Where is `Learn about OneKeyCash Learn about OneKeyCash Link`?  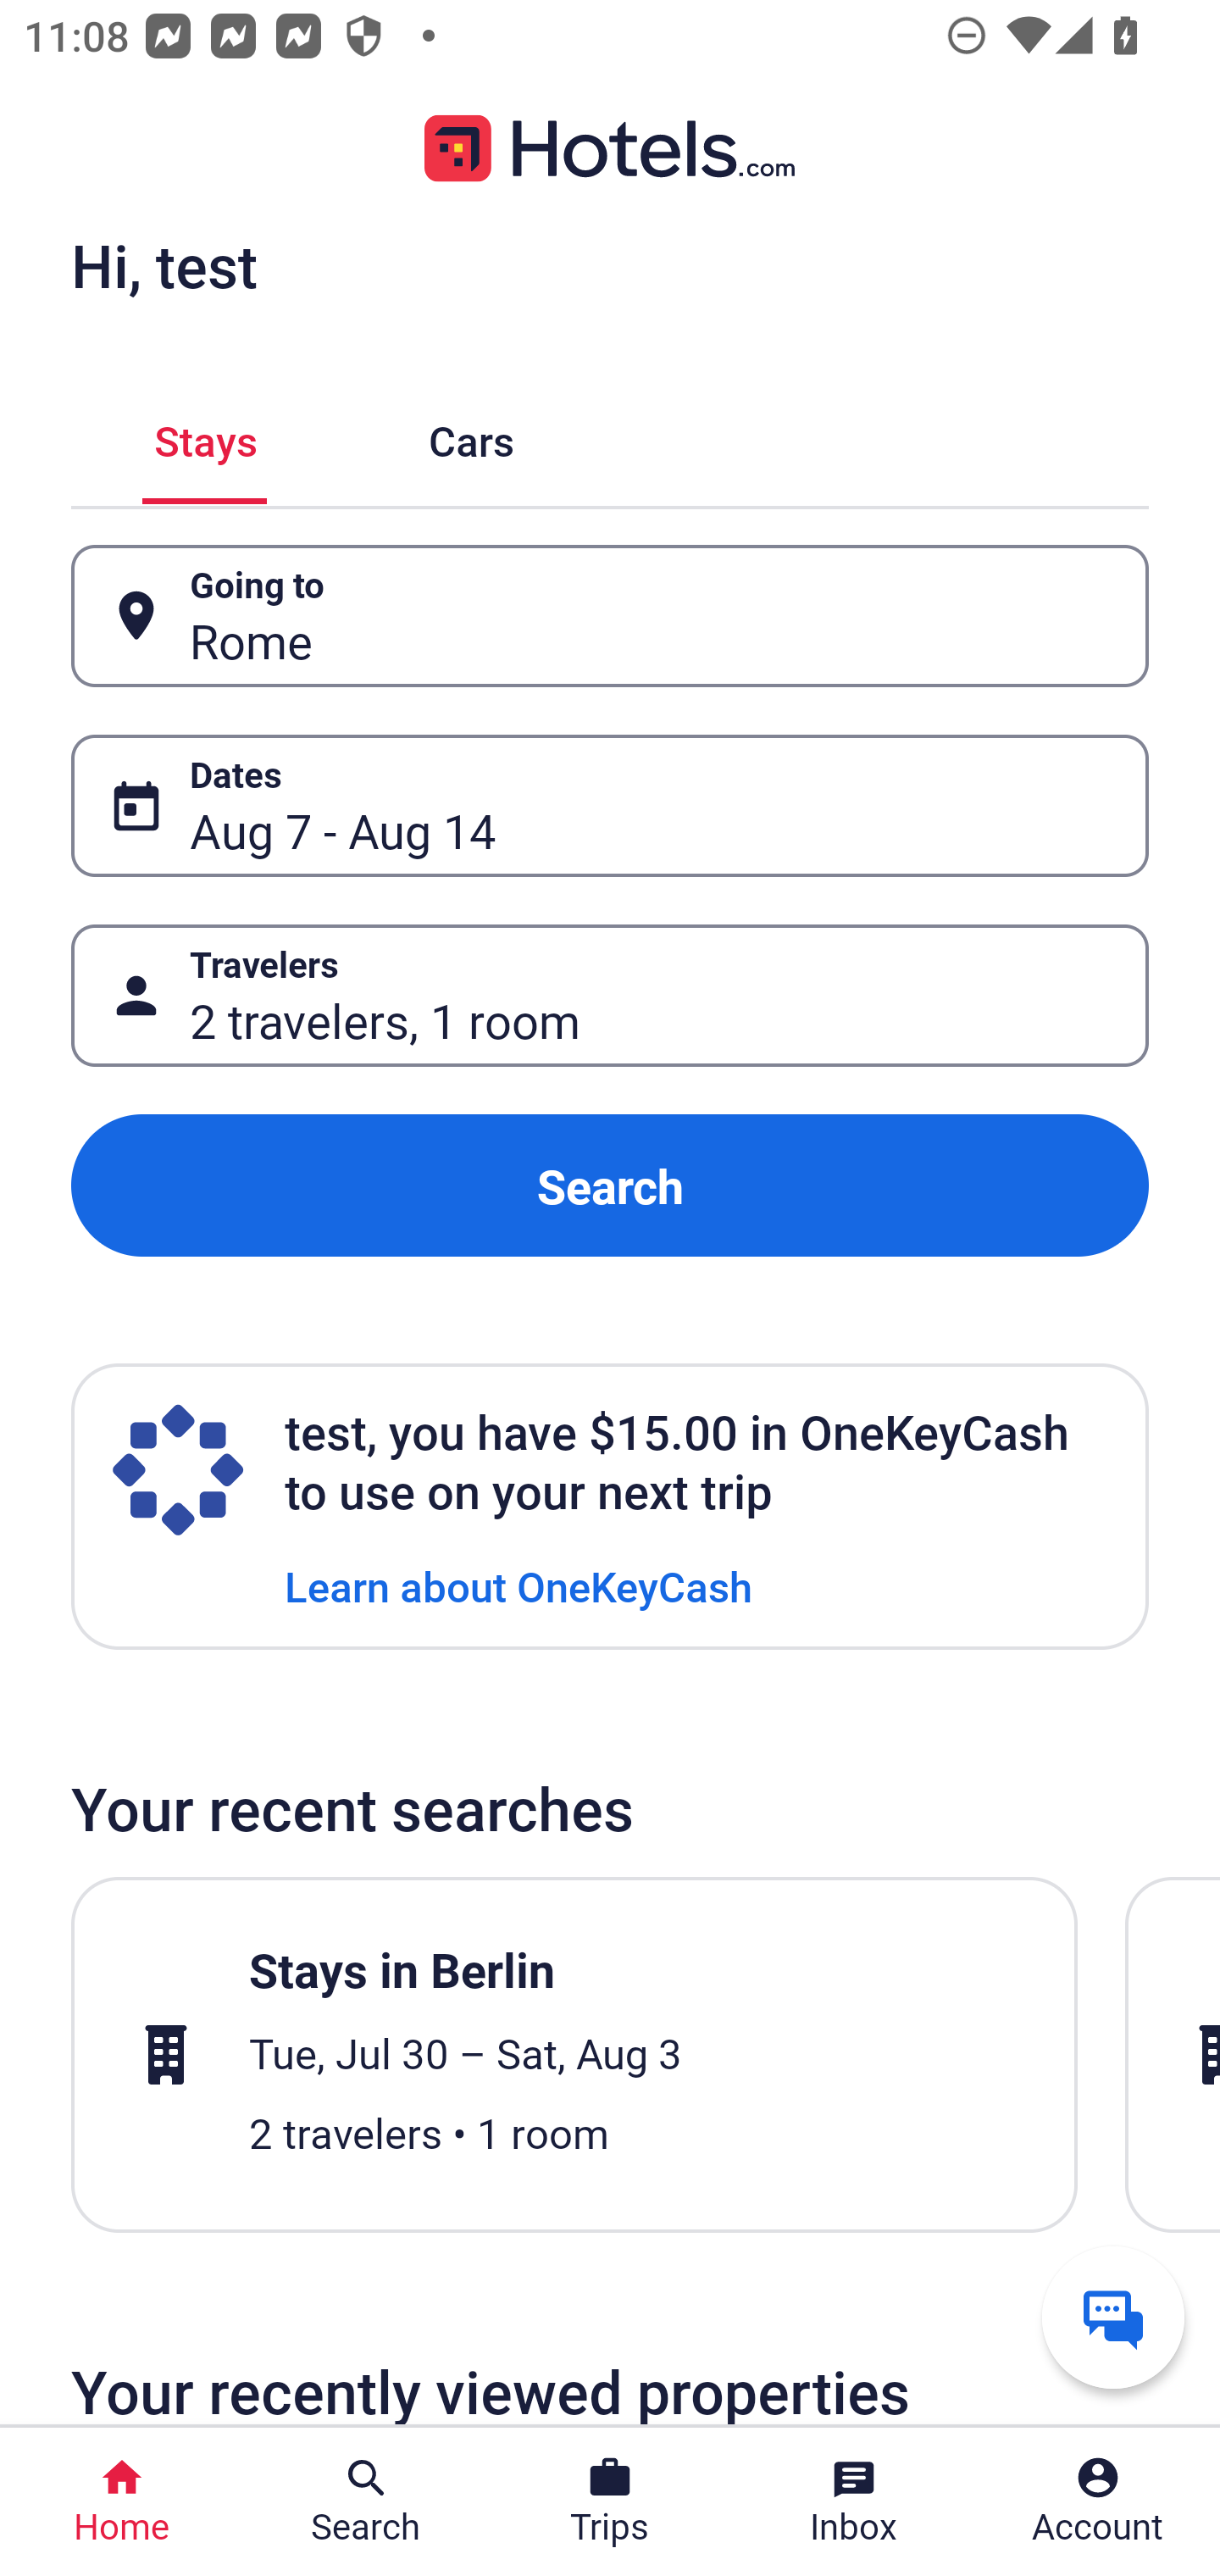 Learn about OneKeyCash Learn about OneKeyCash Link is located at coordinates (518, 1585).